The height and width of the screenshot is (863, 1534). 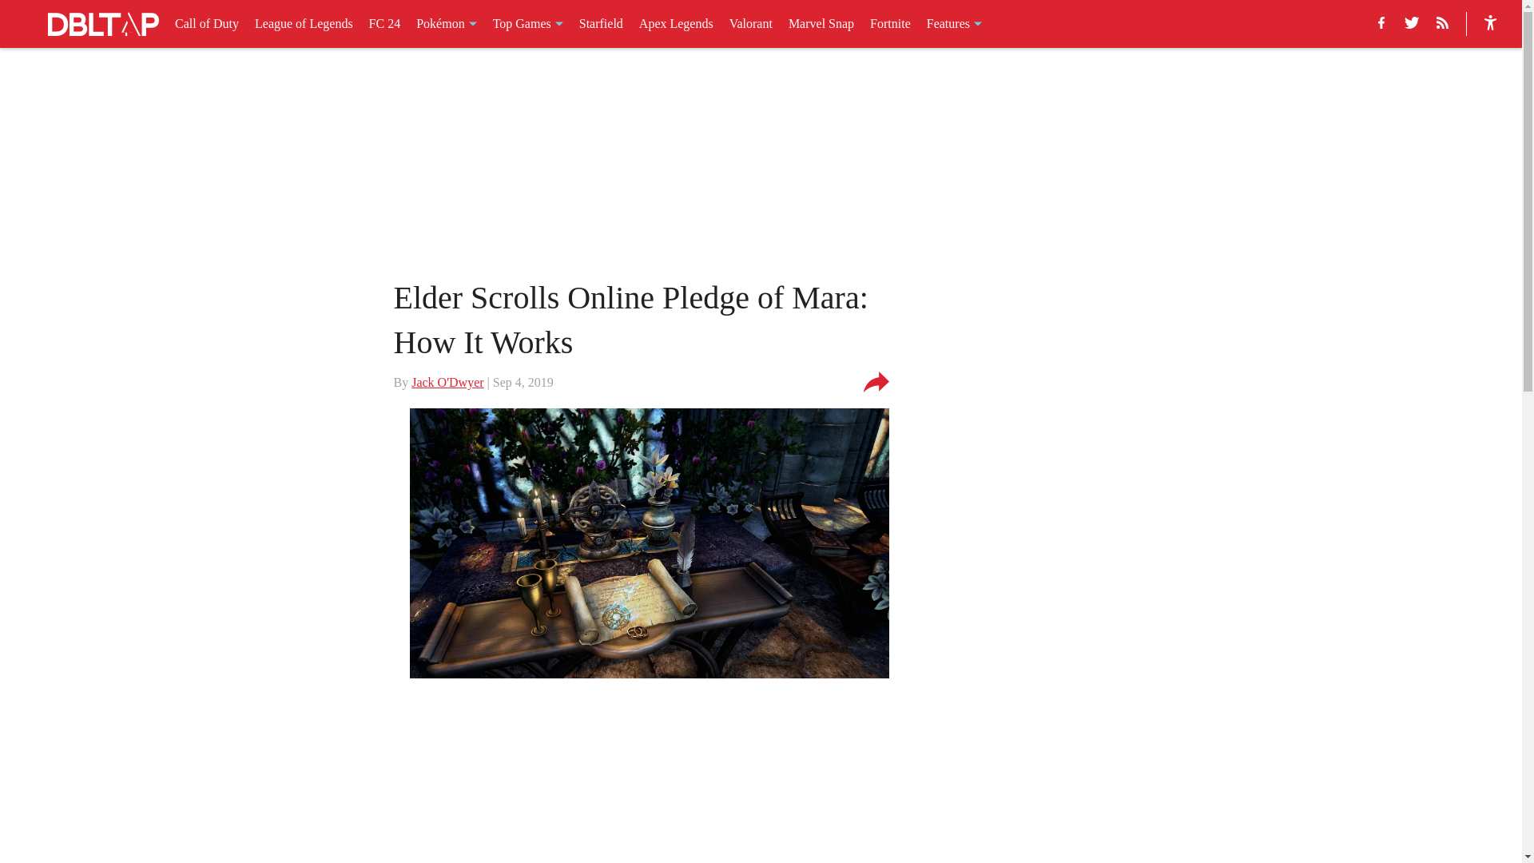 What do you see at coordinates (527, 24) in the screenshot?
I see `Top Games` at bounding box center [527, 24].